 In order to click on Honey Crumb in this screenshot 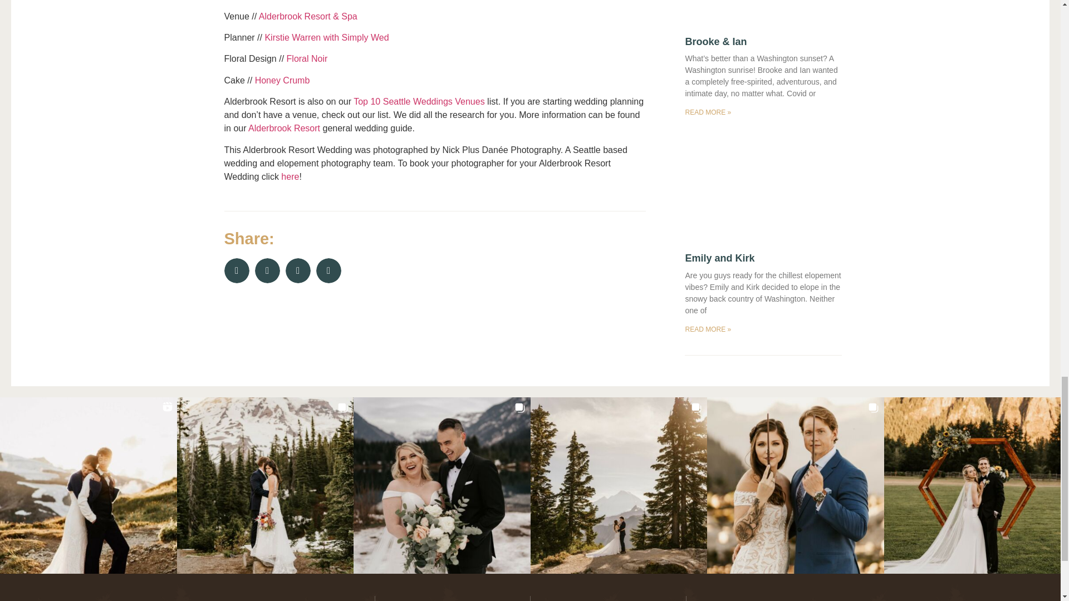, I will do `click(282, 80)`.